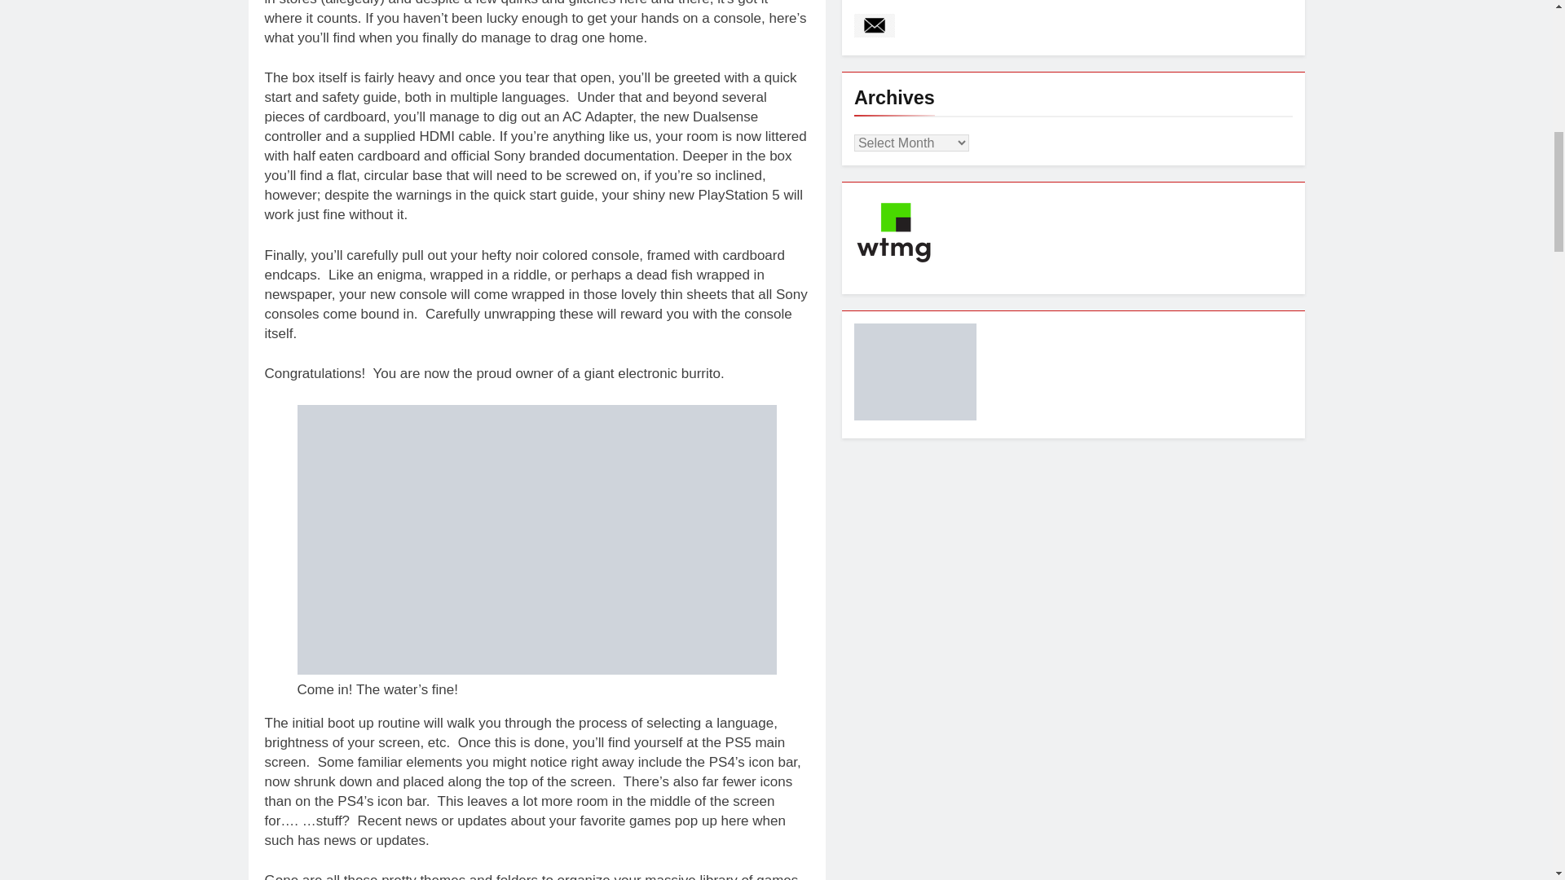 The width and height of the screenshot is (1565, 880). Describe the element at coordinates (875, 26) in the screenshot. I see `Contact us` at that location.